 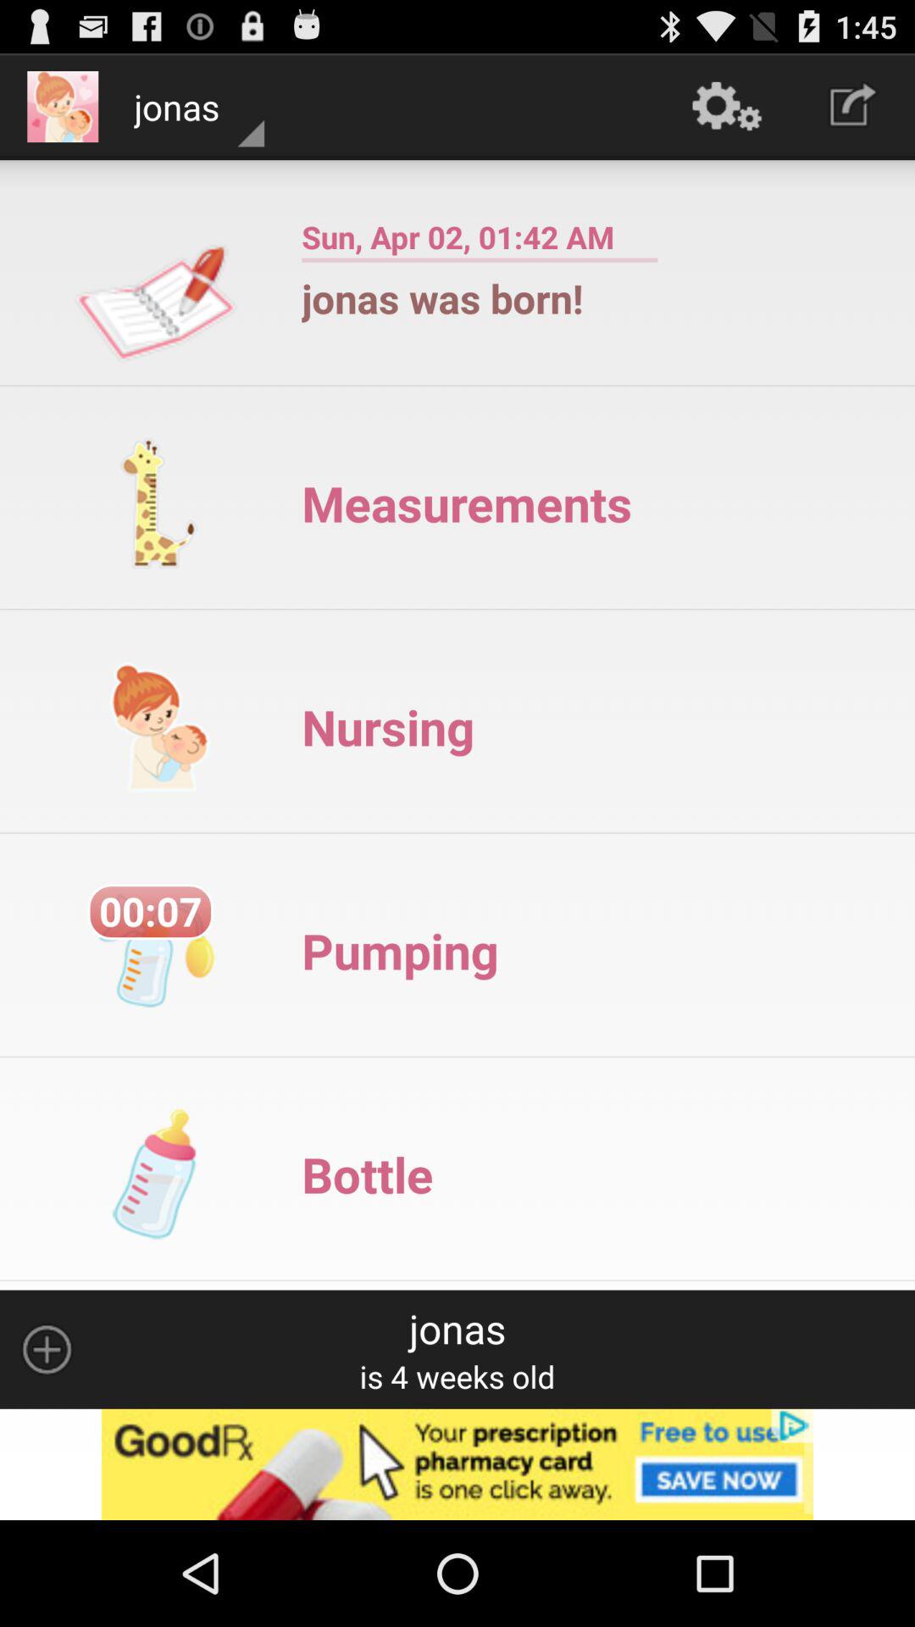 I want to click on add option, so click(x=457, y=1464).